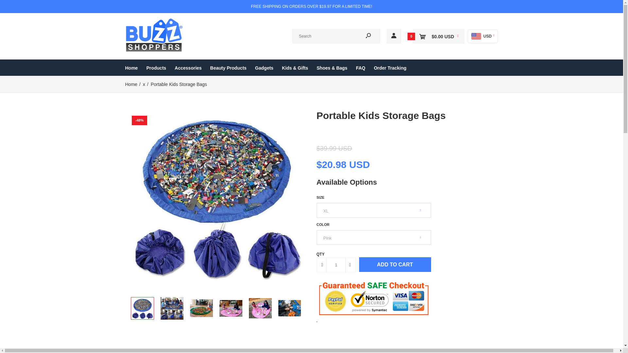  Describe the element at coordinates (154, 50) in the screenshot. I see `BuzzShoppers` at that location.